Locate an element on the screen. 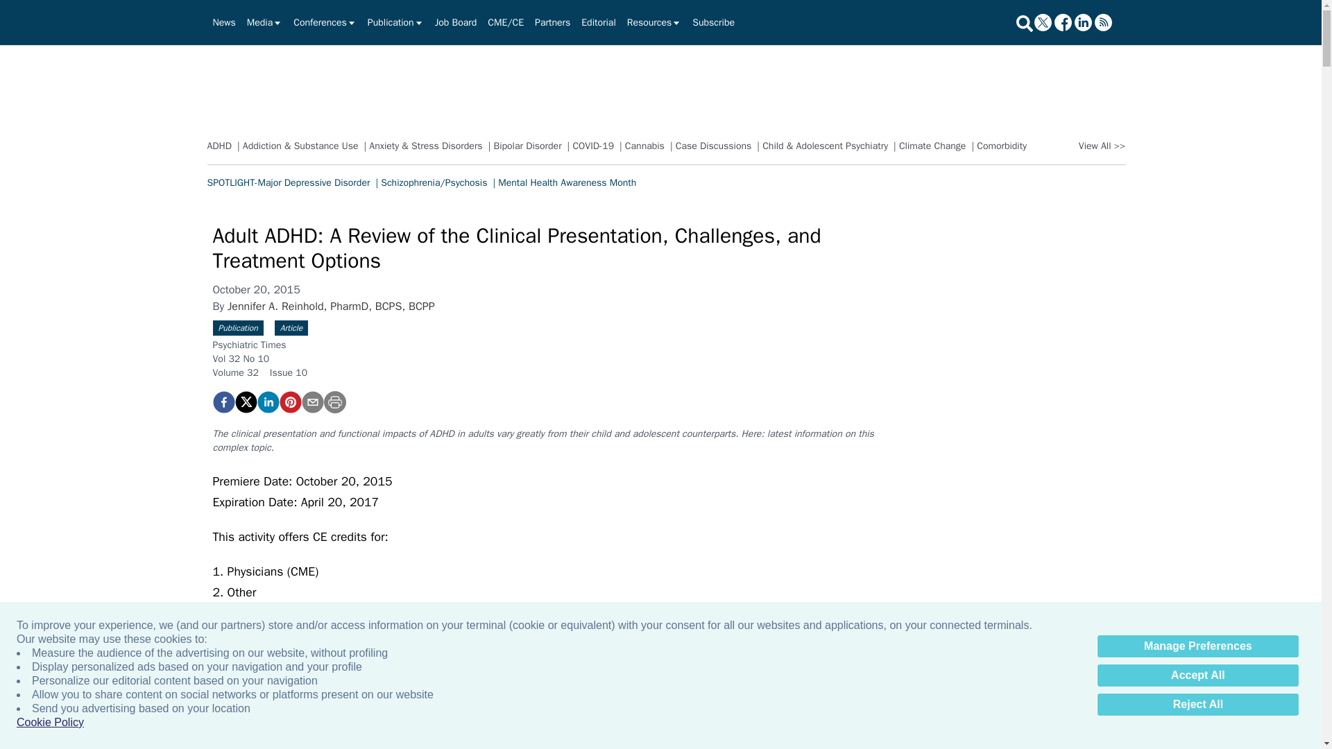 The width and height of the screenshot is (1332, 749). Accept All is located at coordinates (1197, 675).